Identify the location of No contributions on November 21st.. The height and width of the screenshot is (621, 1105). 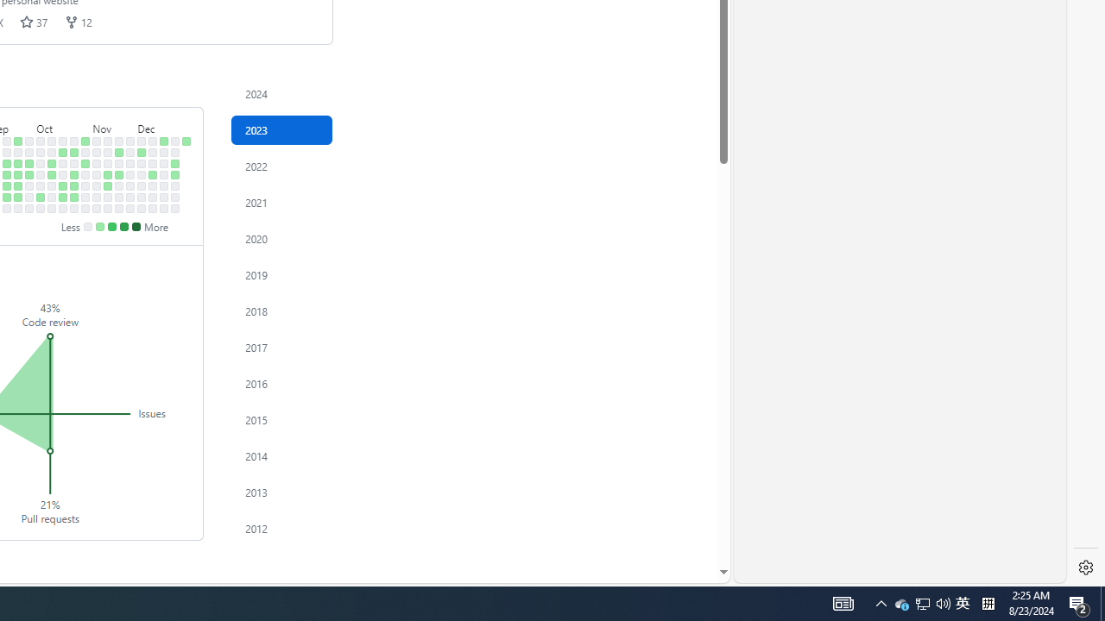
(119, 164).